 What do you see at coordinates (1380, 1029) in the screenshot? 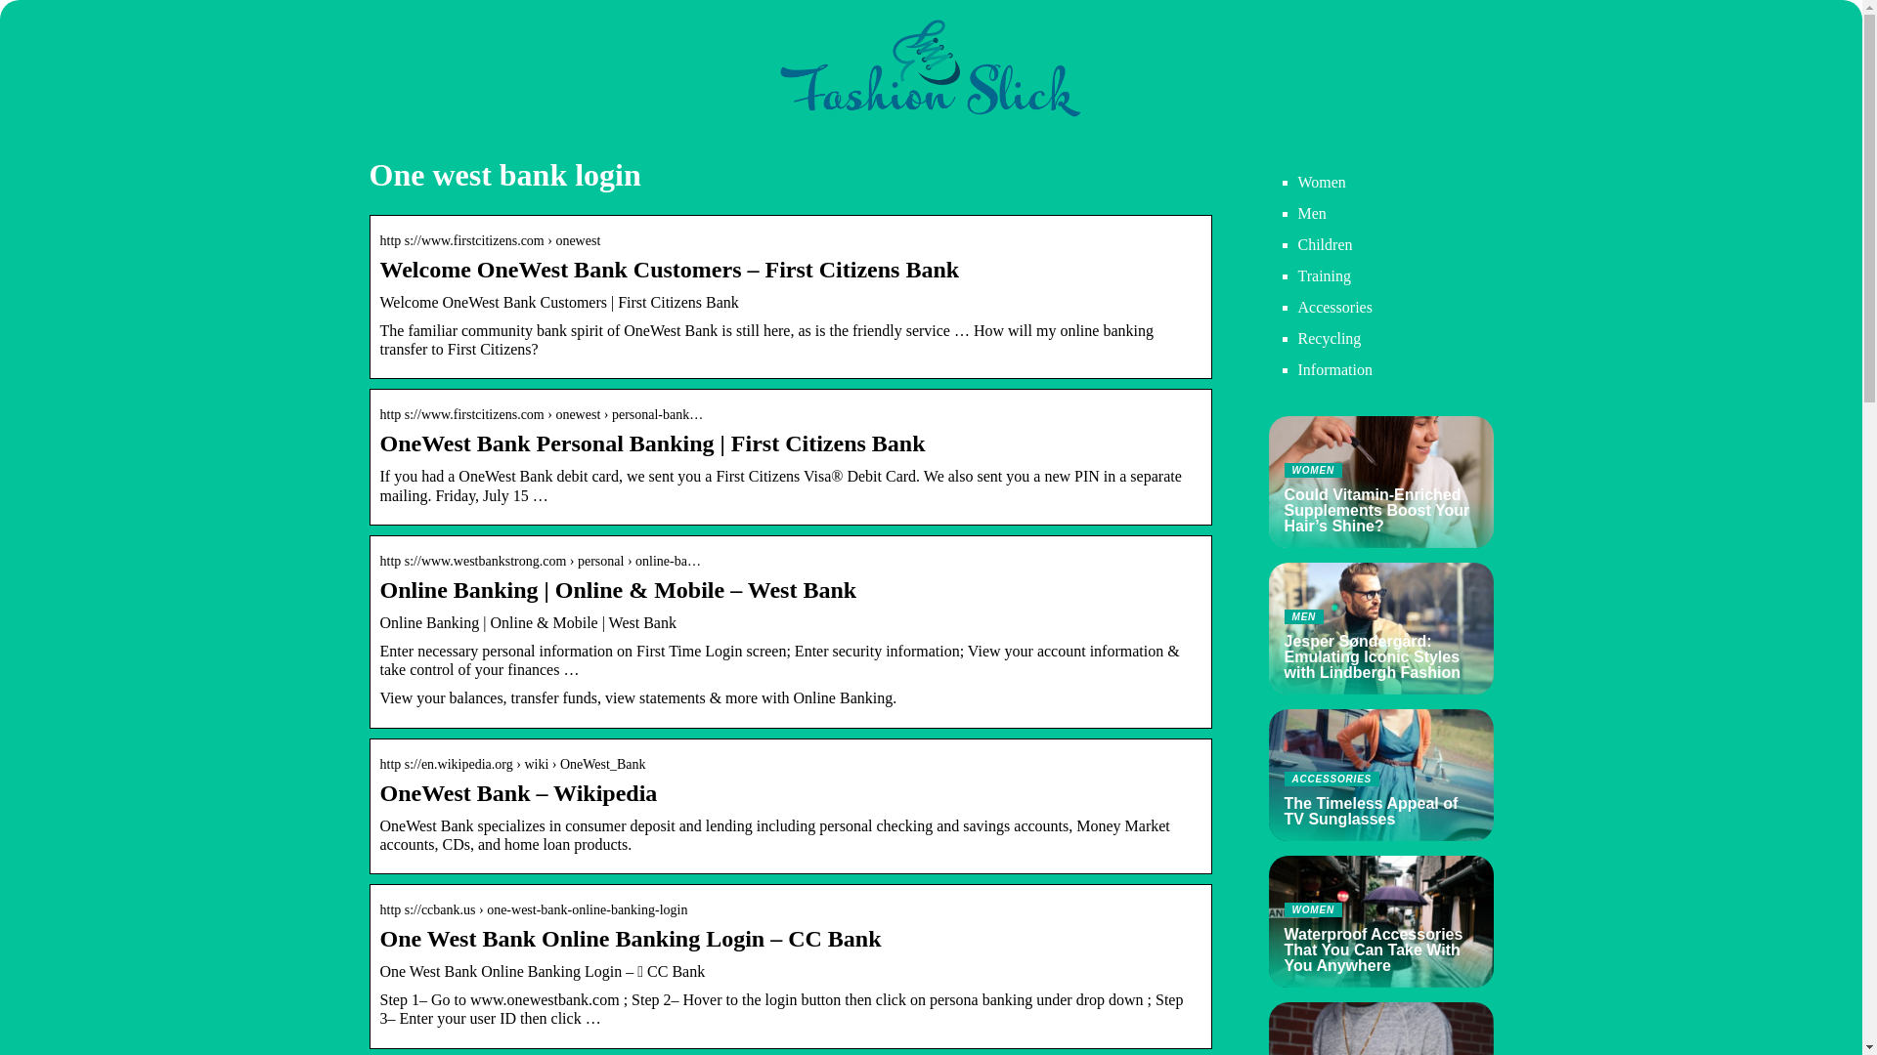
I see `Recycling` at bounding box center [1380, 1029].